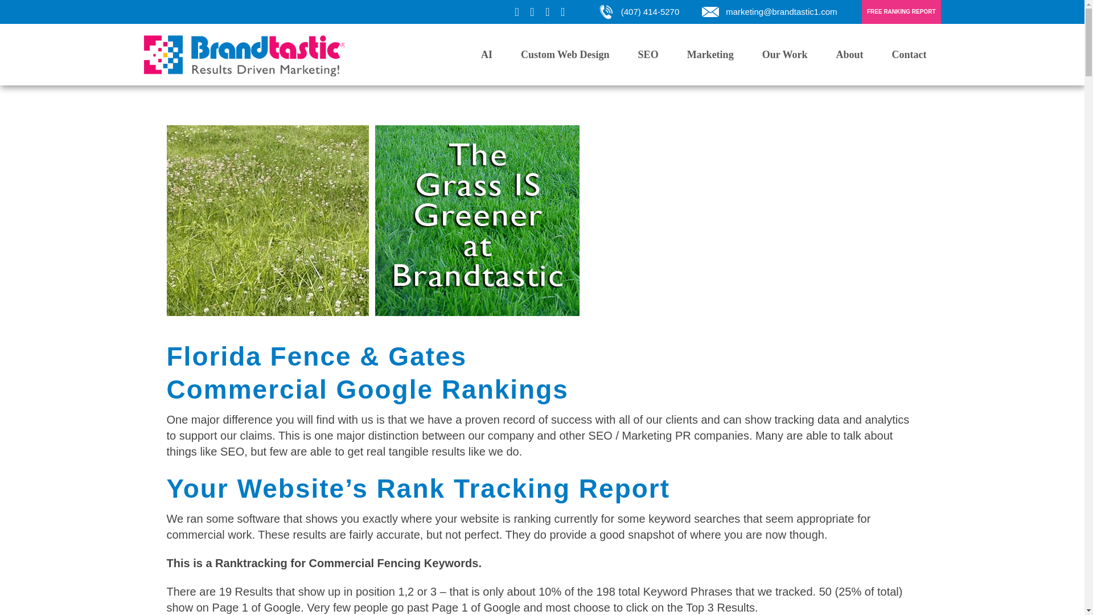  I want to click on About, so click(849, 55).